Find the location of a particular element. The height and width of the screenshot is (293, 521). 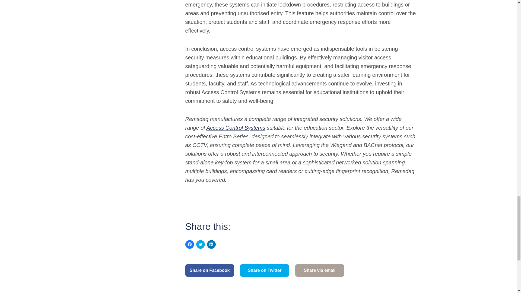

Share on Facebook. is located at coordinates (209, 270).